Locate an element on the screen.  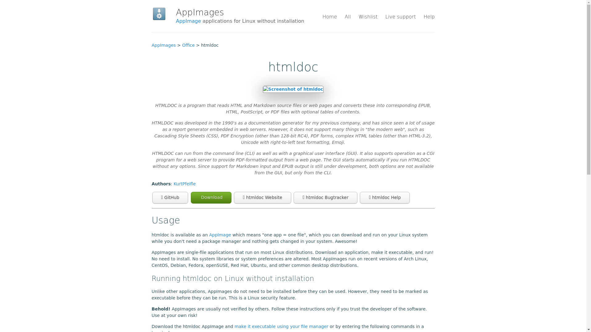
GitHub is located at coordinates (170, 198).